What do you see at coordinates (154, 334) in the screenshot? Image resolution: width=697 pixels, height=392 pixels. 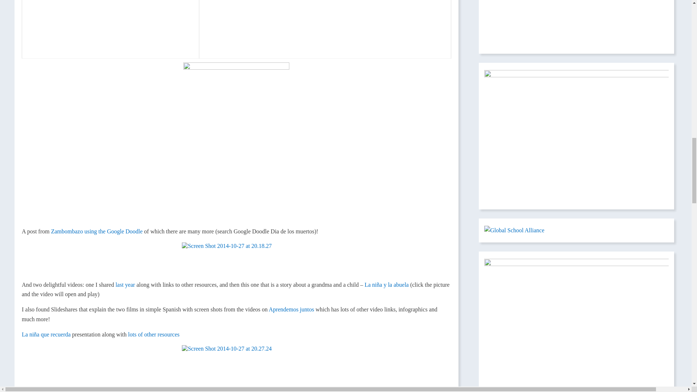 I see `lots of other resources` at bounding box center [154, 334].